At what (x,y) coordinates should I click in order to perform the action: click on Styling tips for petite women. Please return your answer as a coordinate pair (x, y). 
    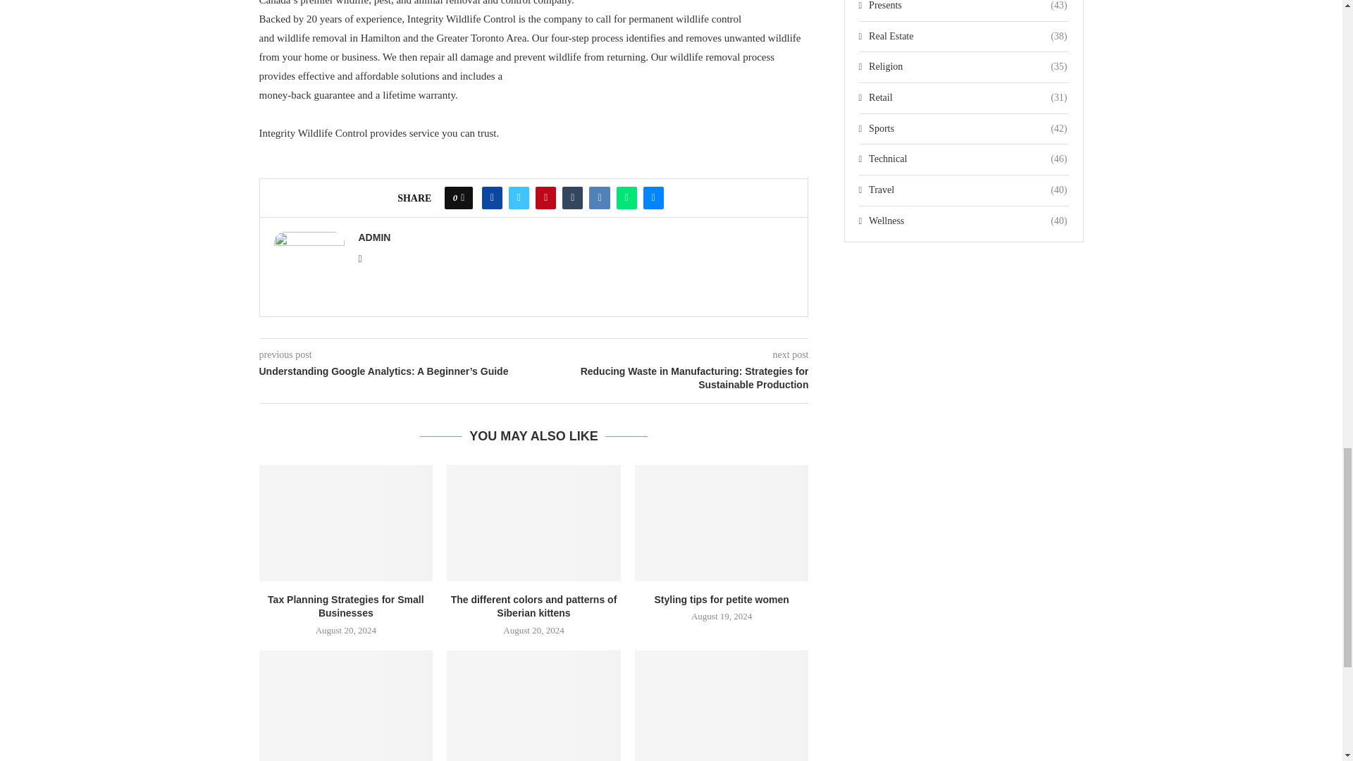
    Looking at the image, I should click on (722, 523).